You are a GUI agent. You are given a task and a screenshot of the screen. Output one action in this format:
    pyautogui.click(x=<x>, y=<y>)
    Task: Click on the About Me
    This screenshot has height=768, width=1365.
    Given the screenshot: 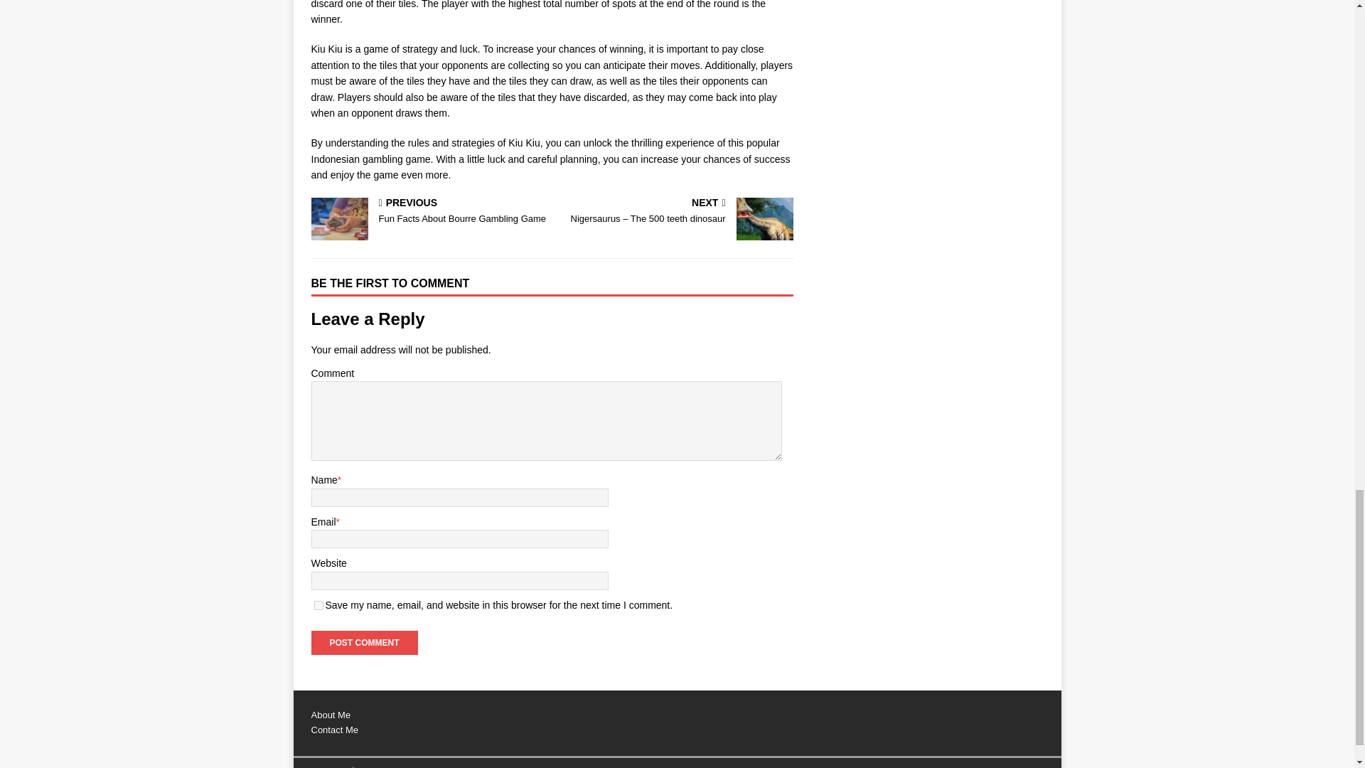 What is the action you would take?
    pyautogui.click(x=334, y=730)
    